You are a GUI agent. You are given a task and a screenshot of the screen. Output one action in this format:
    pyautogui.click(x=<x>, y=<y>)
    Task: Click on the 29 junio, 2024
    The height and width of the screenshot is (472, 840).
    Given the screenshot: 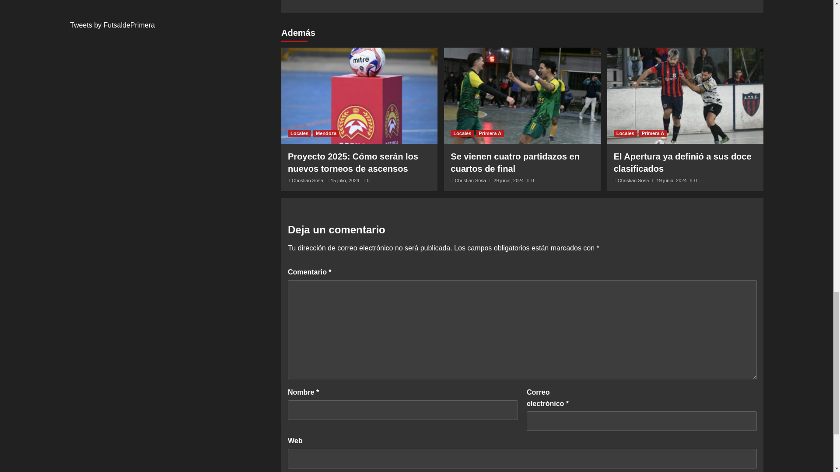 What is the action you would take?
    pyautogui.click(x=508, y=180)
    